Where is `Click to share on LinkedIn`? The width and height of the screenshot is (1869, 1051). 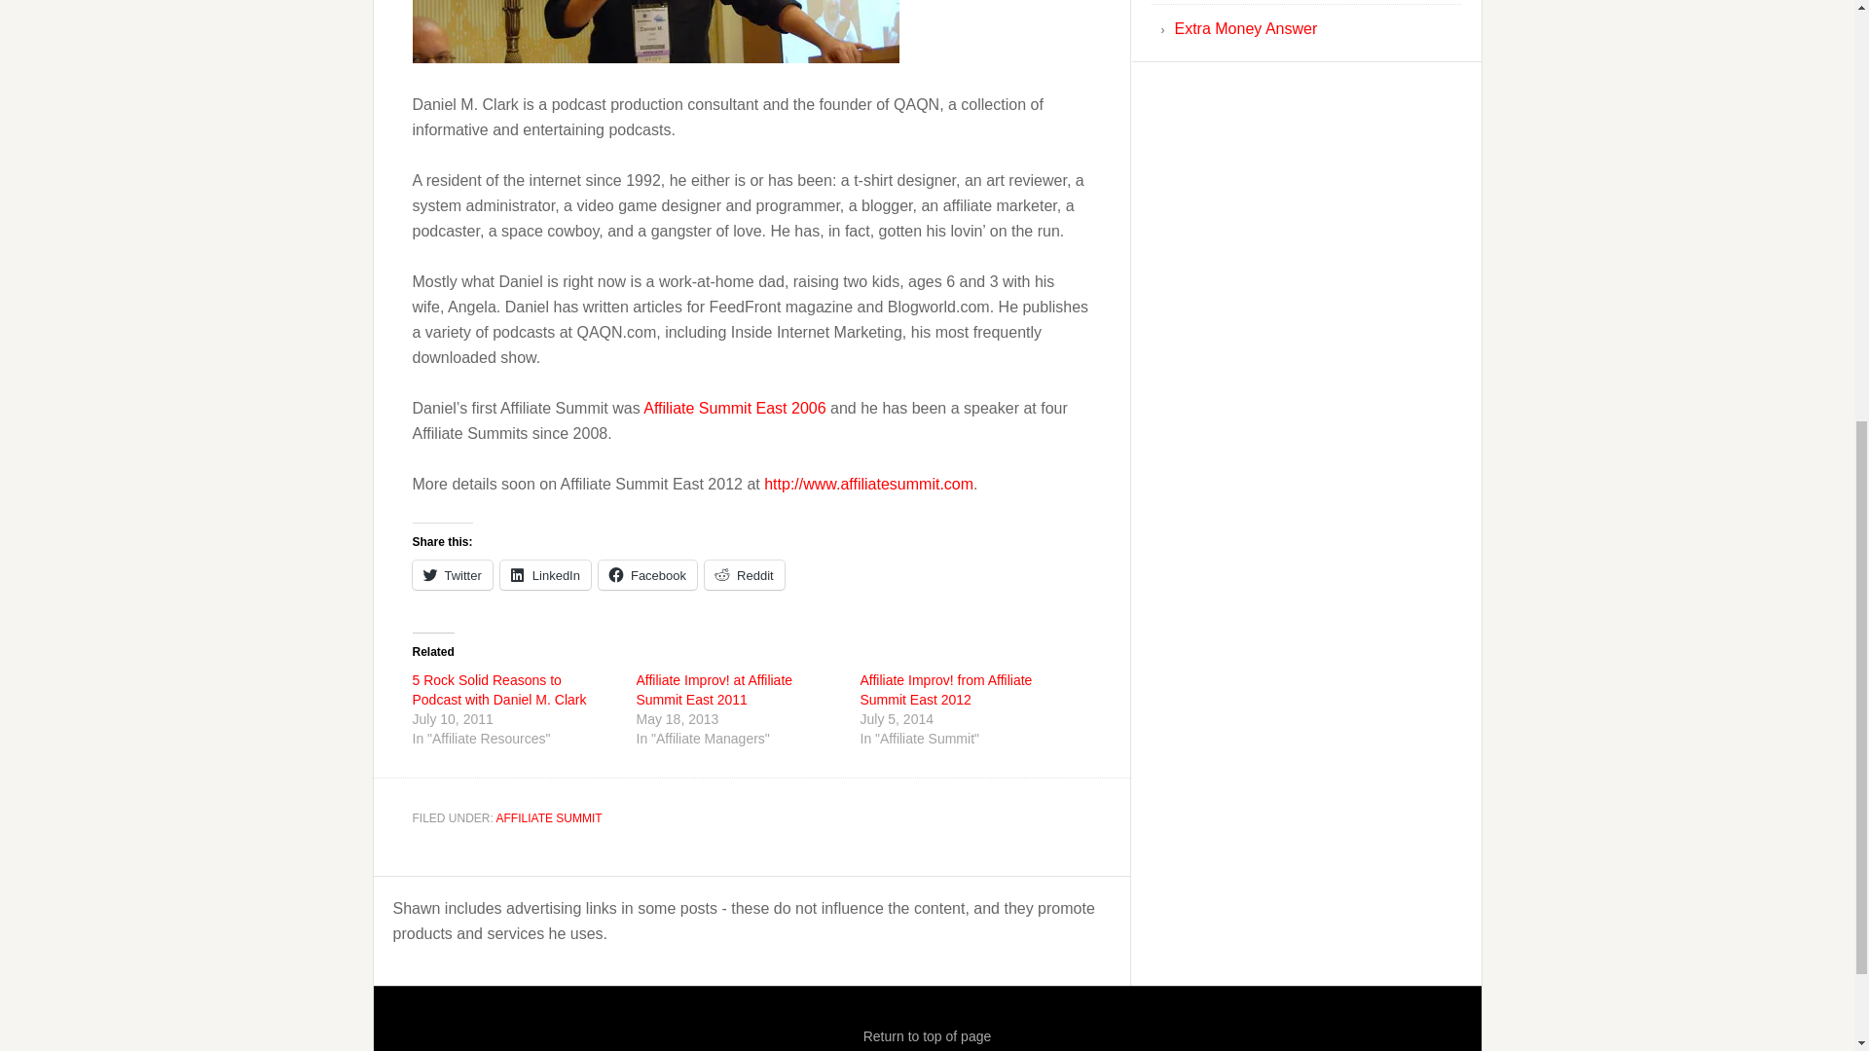
Click to share on LinkedIn is located at coordinates (545, 574).